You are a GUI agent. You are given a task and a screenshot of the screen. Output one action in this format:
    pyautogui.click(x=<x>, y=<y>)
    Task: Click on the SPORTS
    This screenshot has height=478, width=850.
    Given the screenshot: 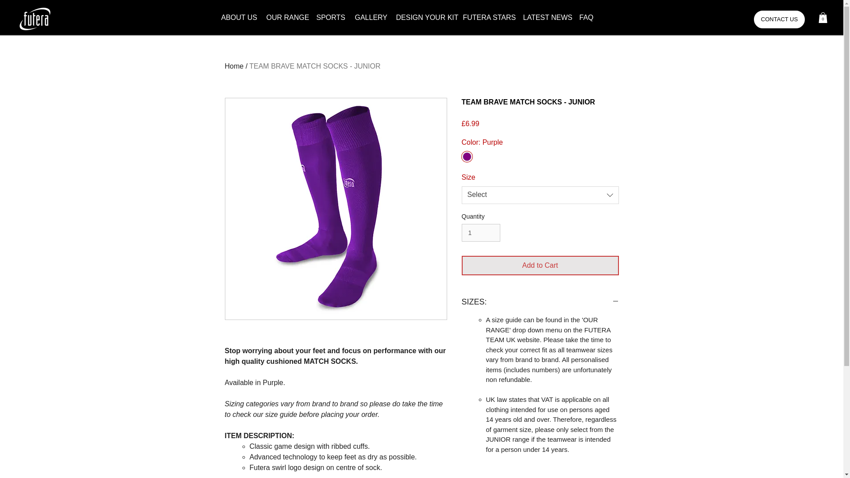 What is the action you would take?
    pyautogui.click(x=329, y=18)
    